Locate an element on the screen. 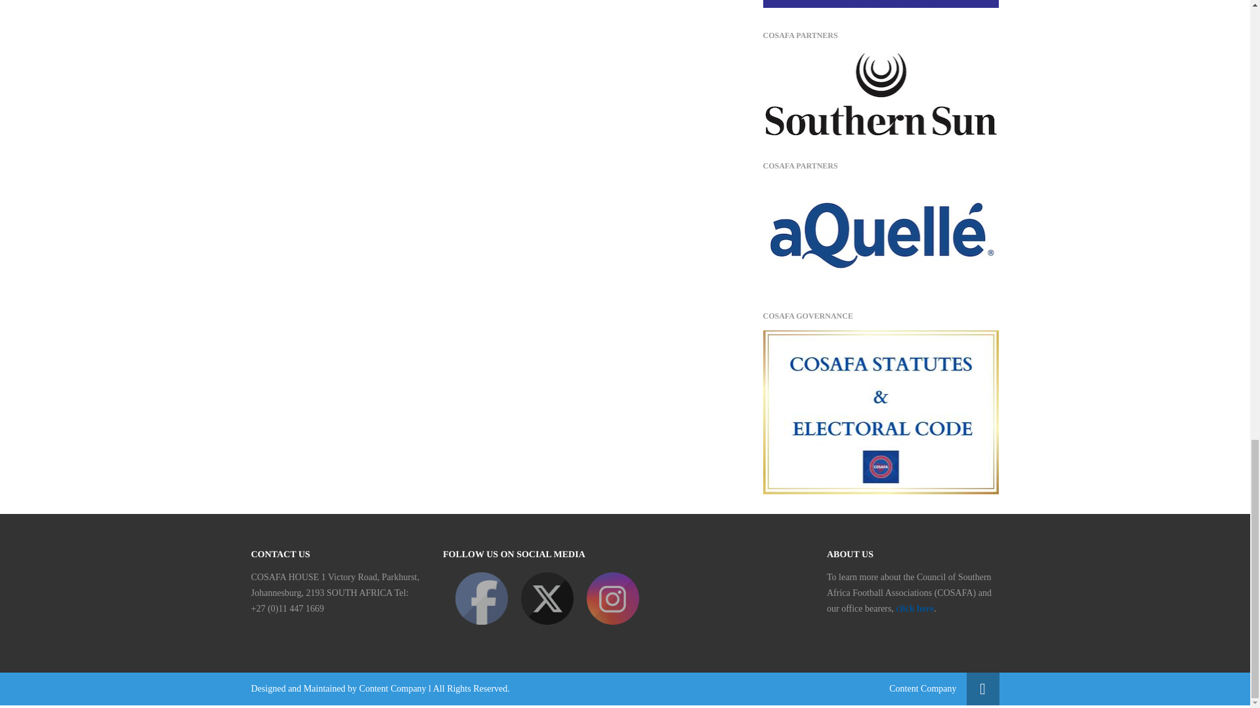 The image size is (1260, 708). Instagram is located at coordinates (613, 598).